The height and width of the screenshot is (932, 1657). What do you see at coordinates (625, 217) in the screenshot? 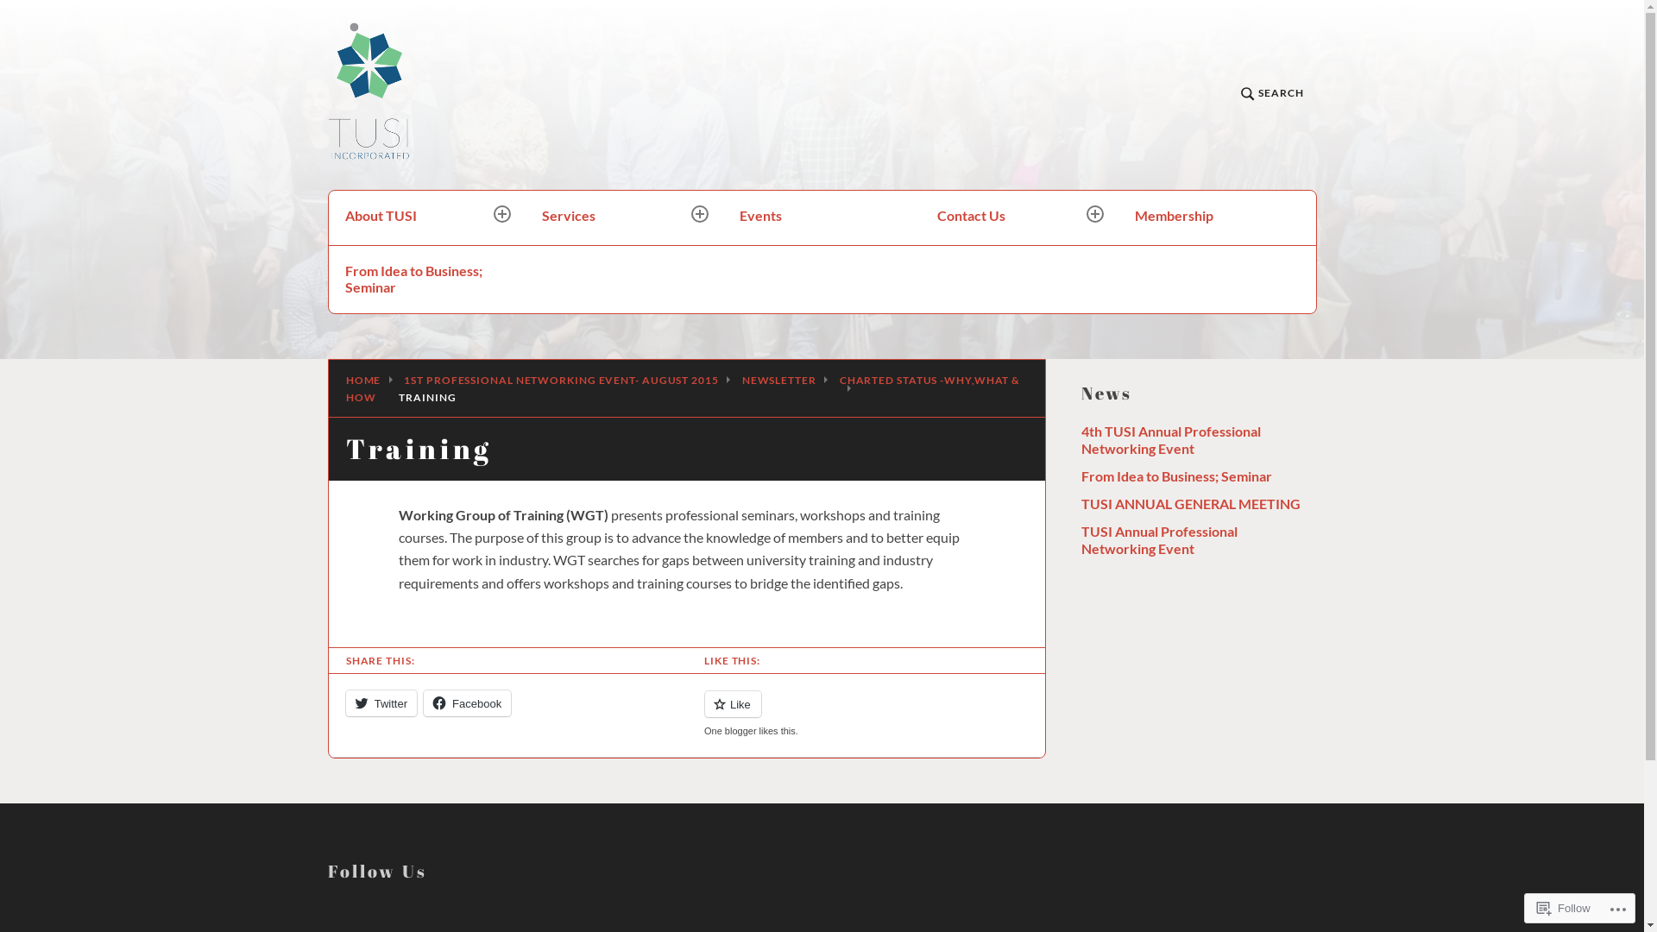
I see `Services` at bounding box center [625, 217].